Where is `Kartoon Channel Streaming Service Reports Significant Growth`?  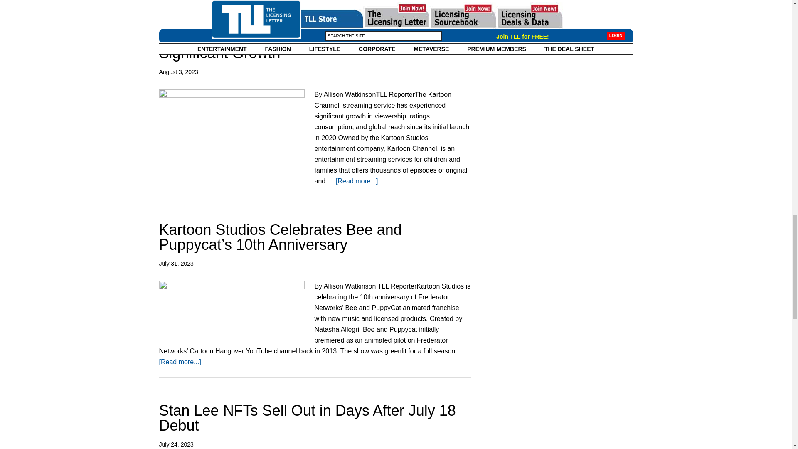
Kartoon Channel Streaming Service Reports Significant Growth is located at coordinates (306, 45).